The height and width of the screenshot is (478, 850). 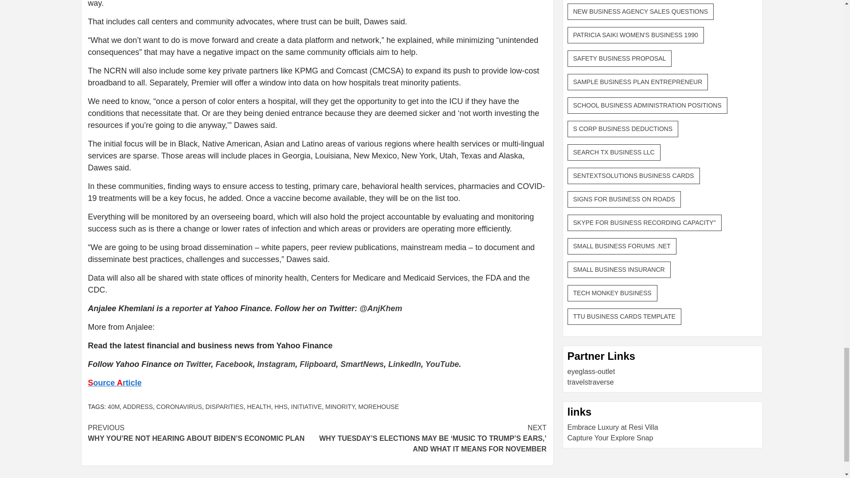 What do you see at coordinates (188, 308) in the screenshot?
I see `reporter` at bounding box center [188, 308].